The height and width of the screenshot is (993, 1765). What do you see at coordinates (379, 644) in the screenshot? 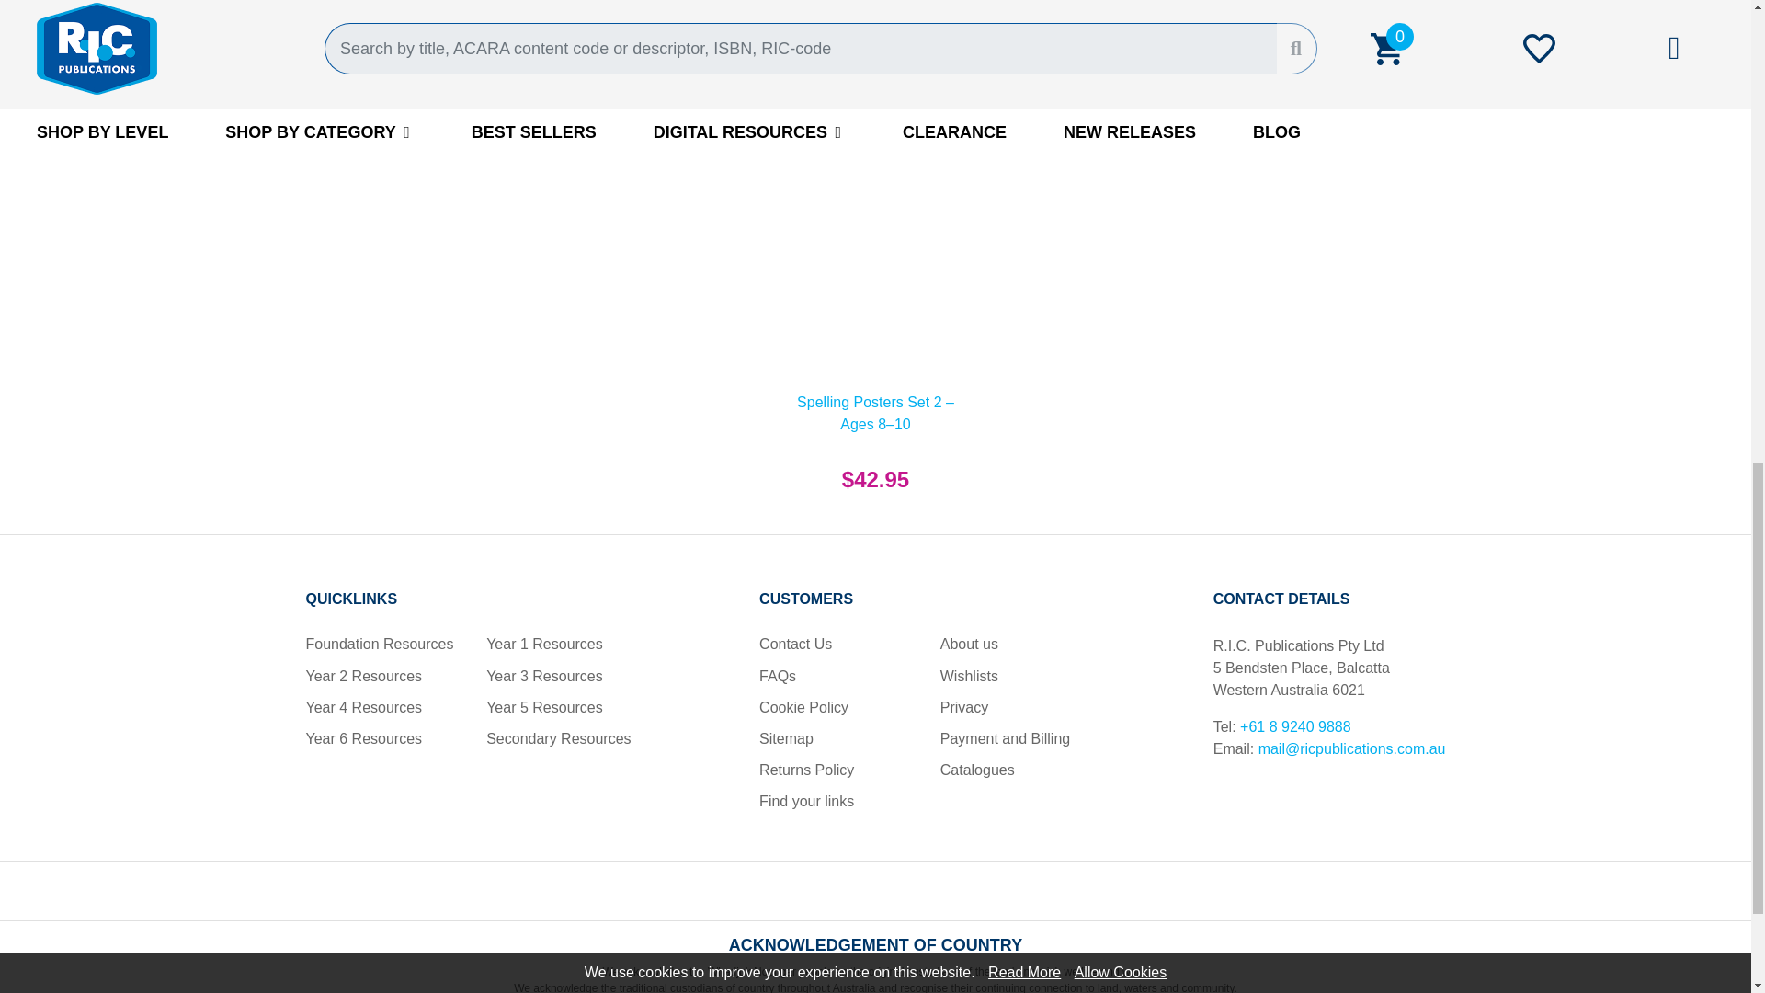
I see `Foundation Resources` at bounding box center [379, 644].